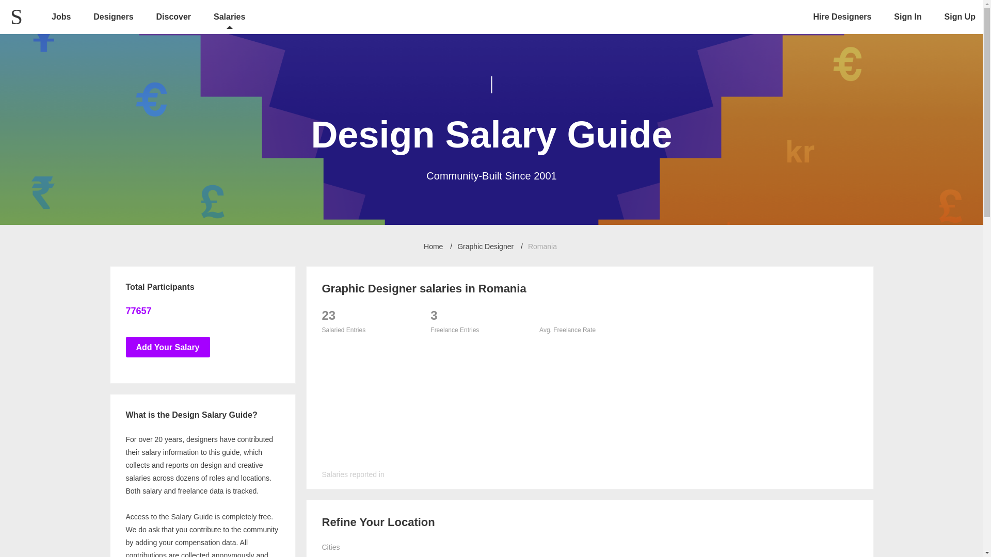 The image size is (991, 557). Describe the element at coordinates (173, 18) in the screenshot. I see `Discover` at that location.